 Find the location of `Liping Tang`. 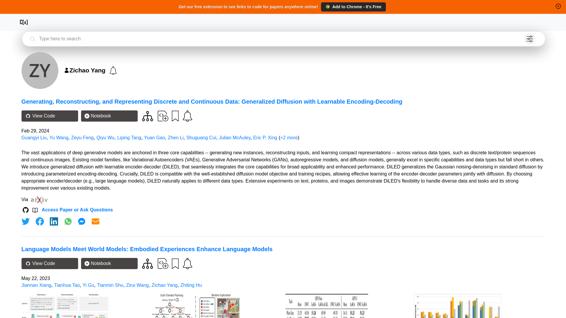

Liping Tang is located at coordinates (129, 138).